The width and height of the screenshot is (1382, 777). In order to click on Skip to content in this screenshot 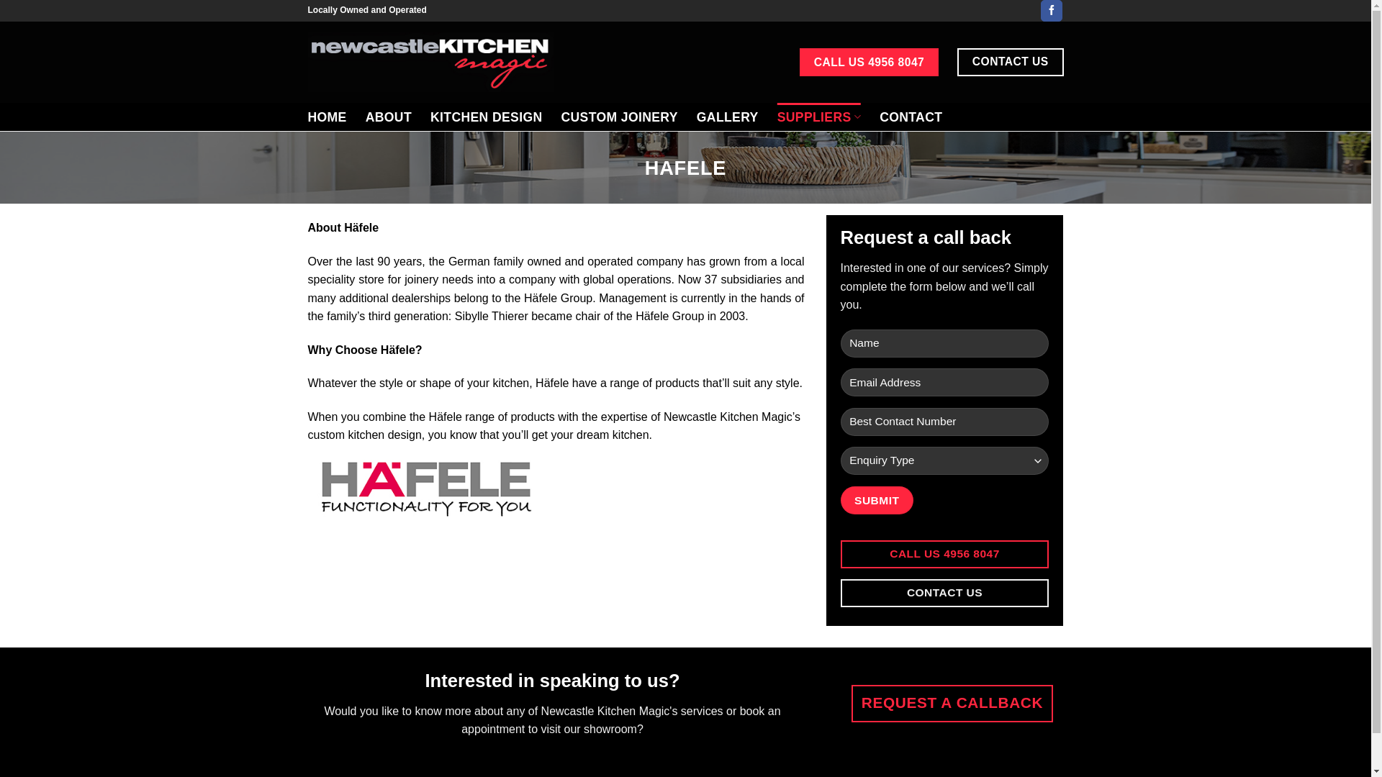, I will do `click(0, 0)`.